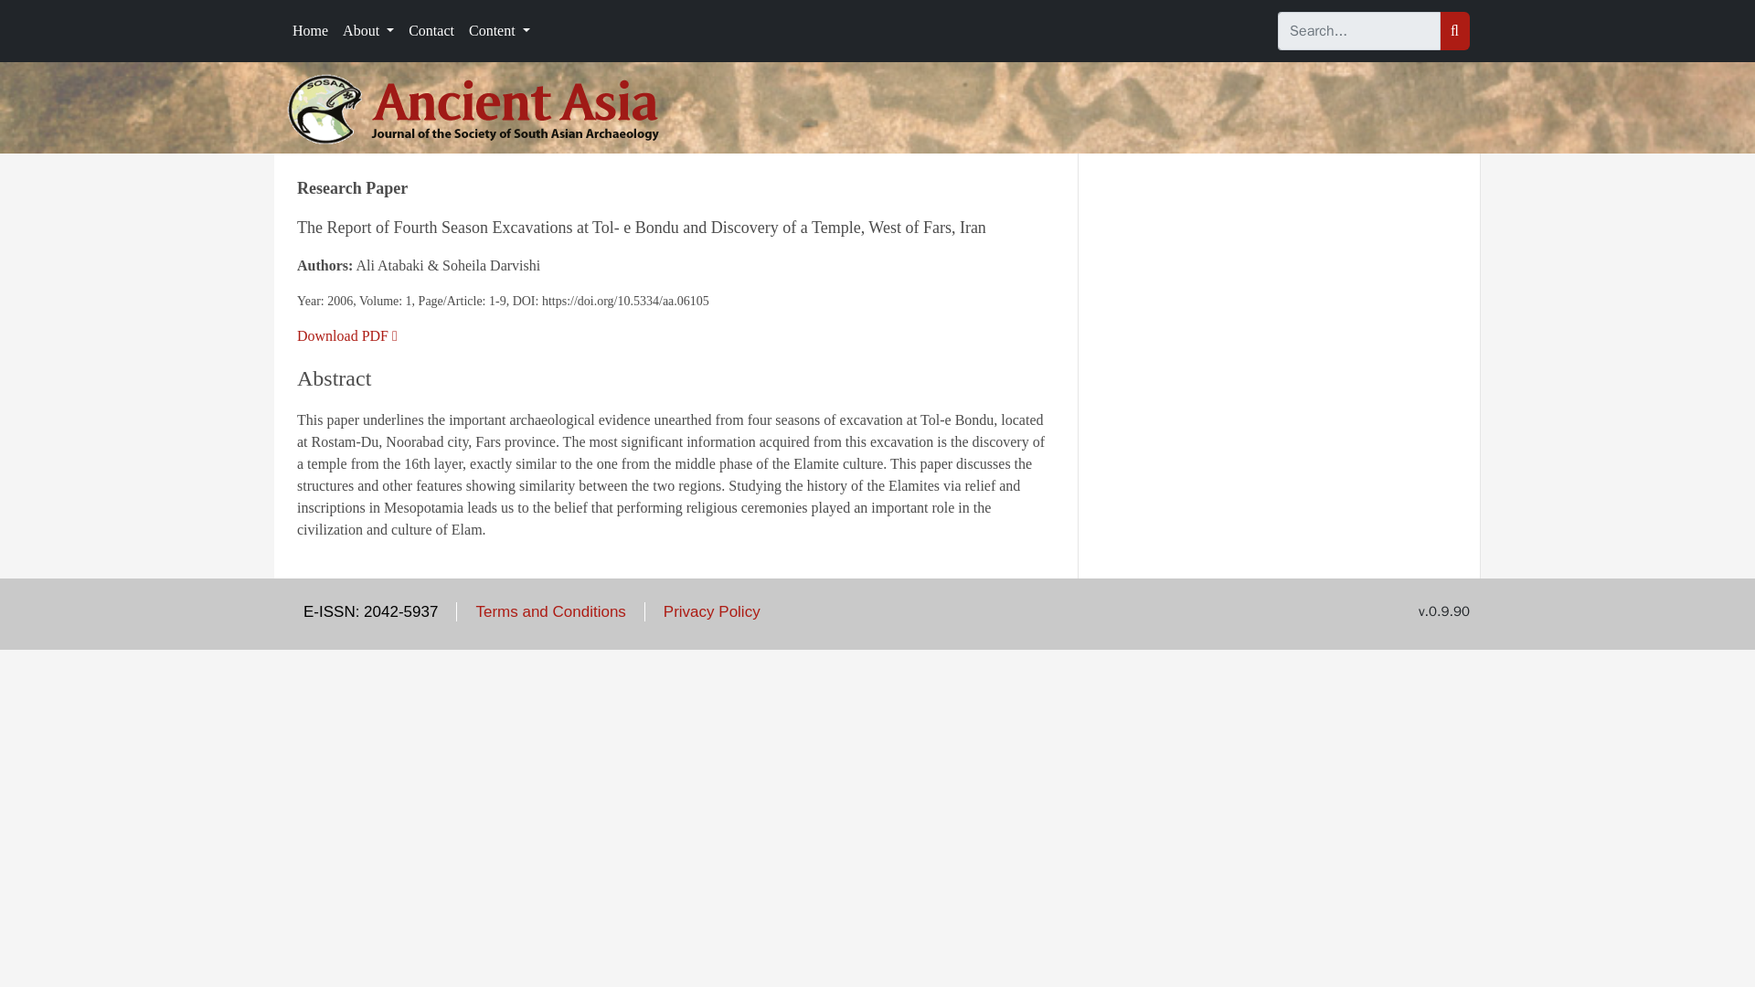  Describe the element at coordinates (309, 31) in the screenshot. I see `Home` at that location.